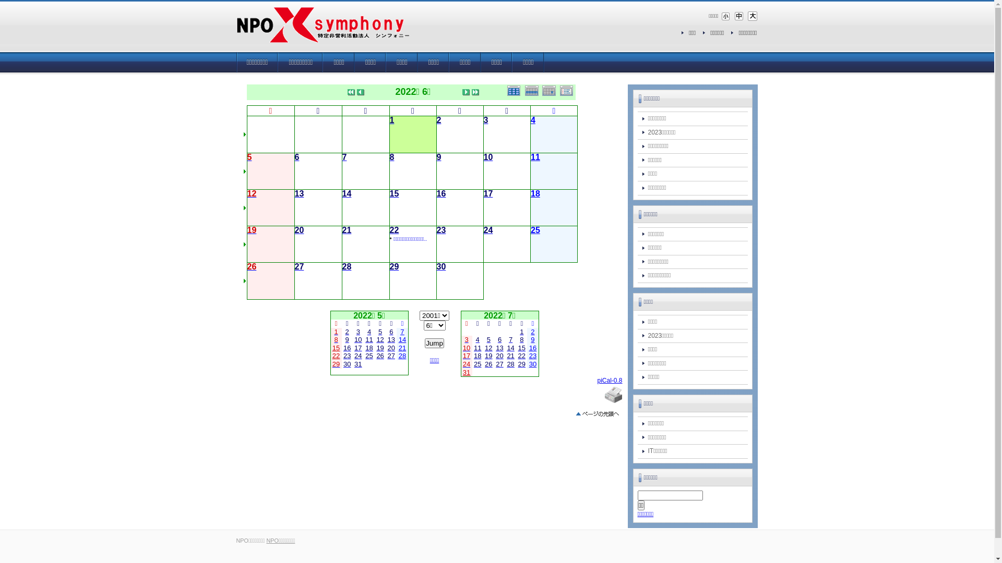 Image resolution: width=1002 pixels, height=563 pixels. What do you see at coordinates (369, 340) in the screenshot?
I see `11` at bounding box center [369, 340].